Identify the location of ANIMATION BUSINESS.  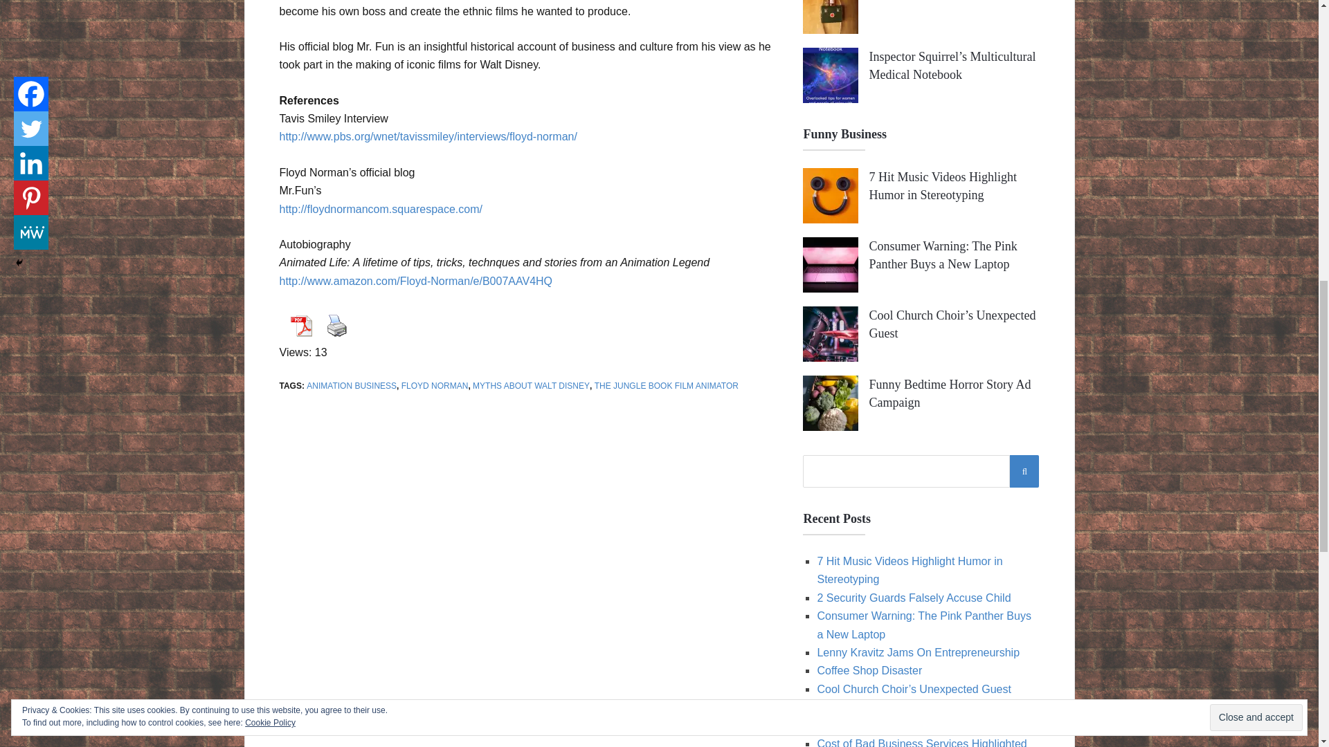
(352, 385).